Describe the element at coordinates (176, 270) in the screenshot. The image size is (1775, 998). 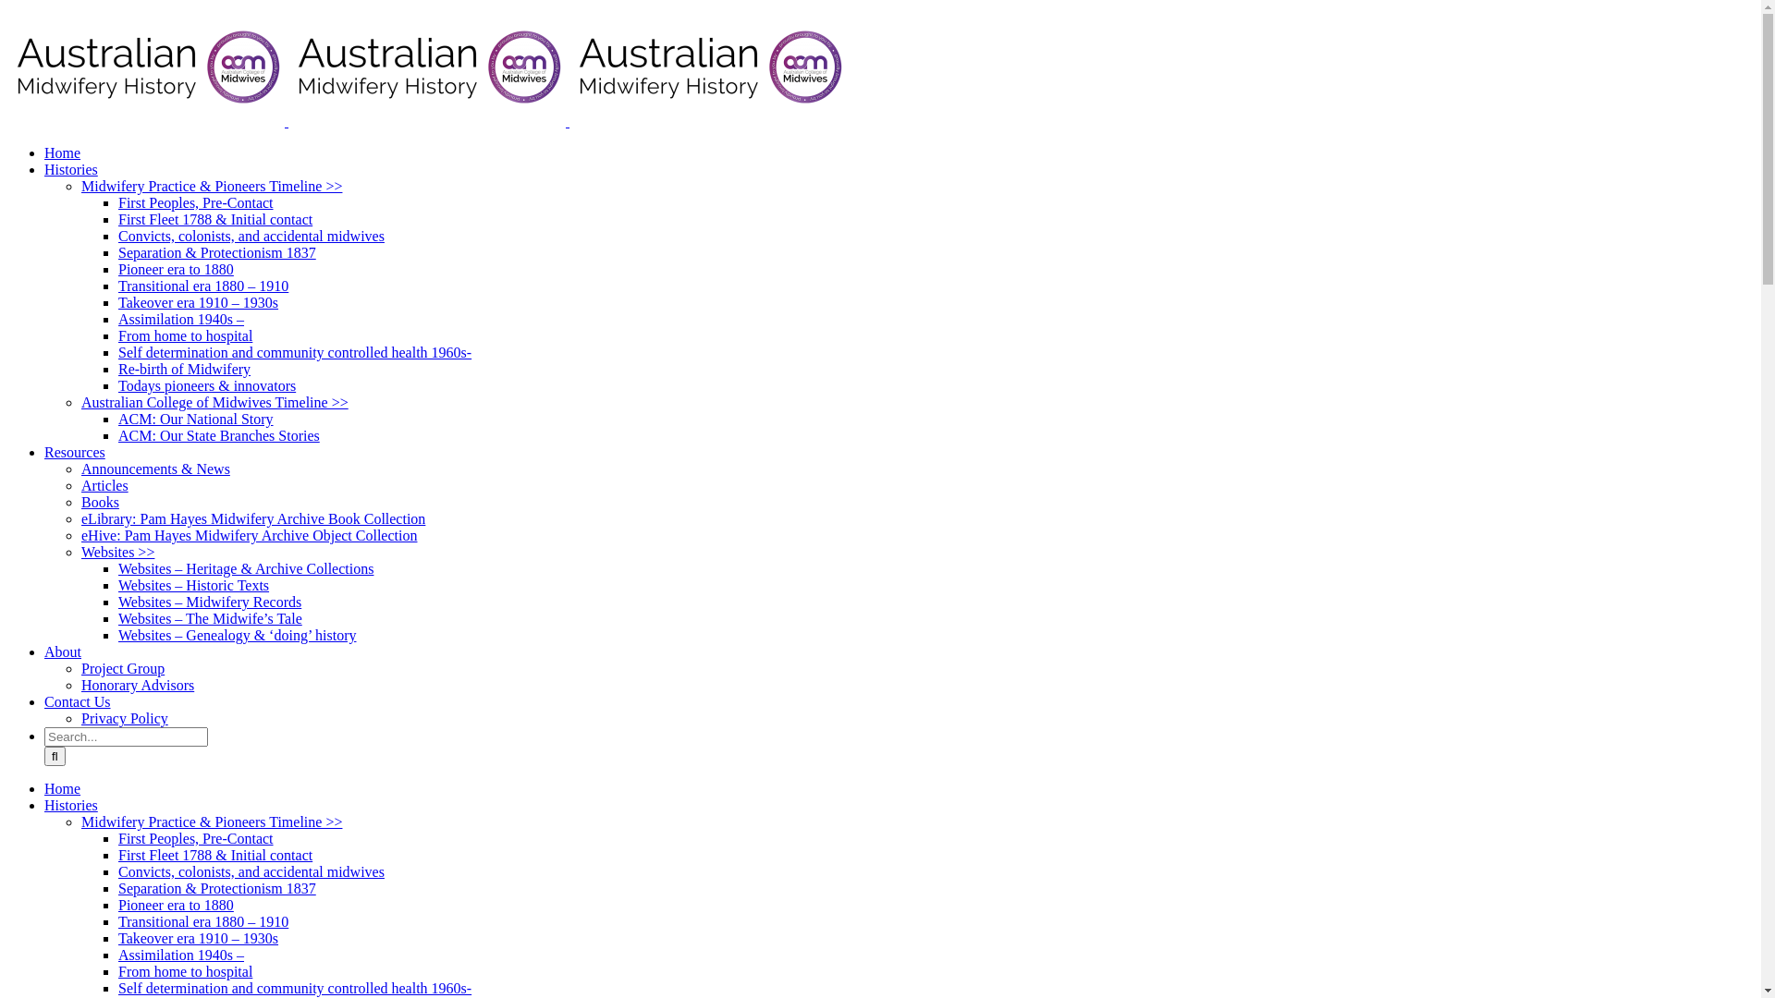
I see `Pioneer era to 1880` at that location.